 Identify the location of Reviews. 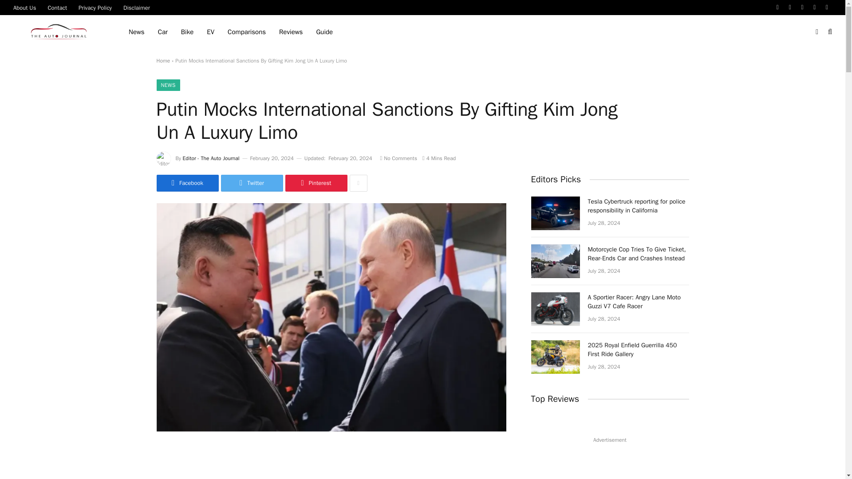
(291, 32).